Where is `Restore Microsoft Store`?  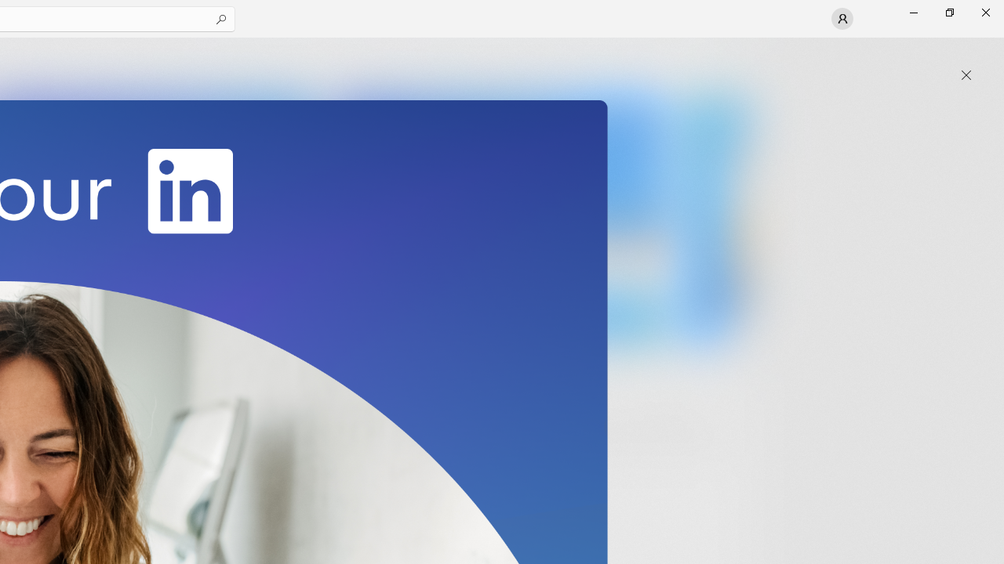
Restore Microsoft Store is located at coordinates (949, 13).